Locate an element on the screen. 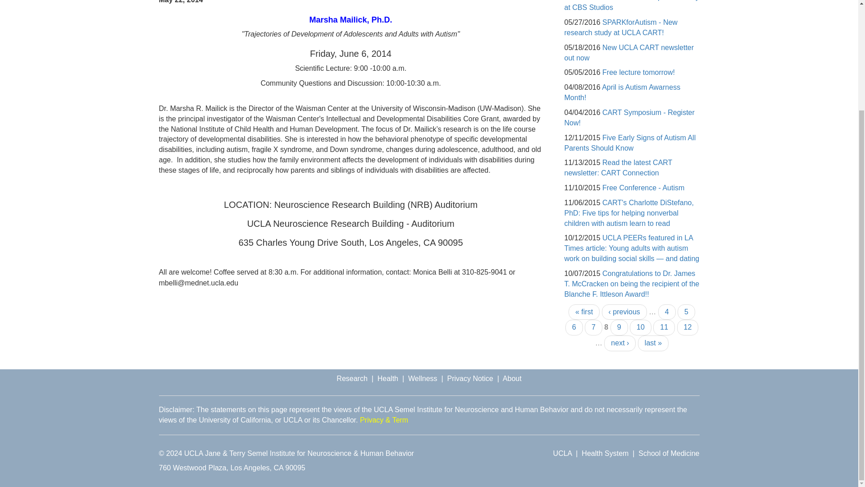 This screenshot has width=865, height=487. Go to previous page is located at coordinates (624, 312).